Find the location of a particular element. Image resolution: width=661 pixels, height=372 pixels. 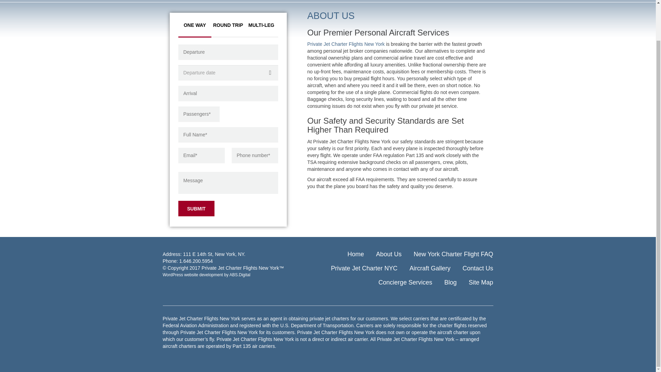

ABS.Digital is located at coordinates (240, 275).